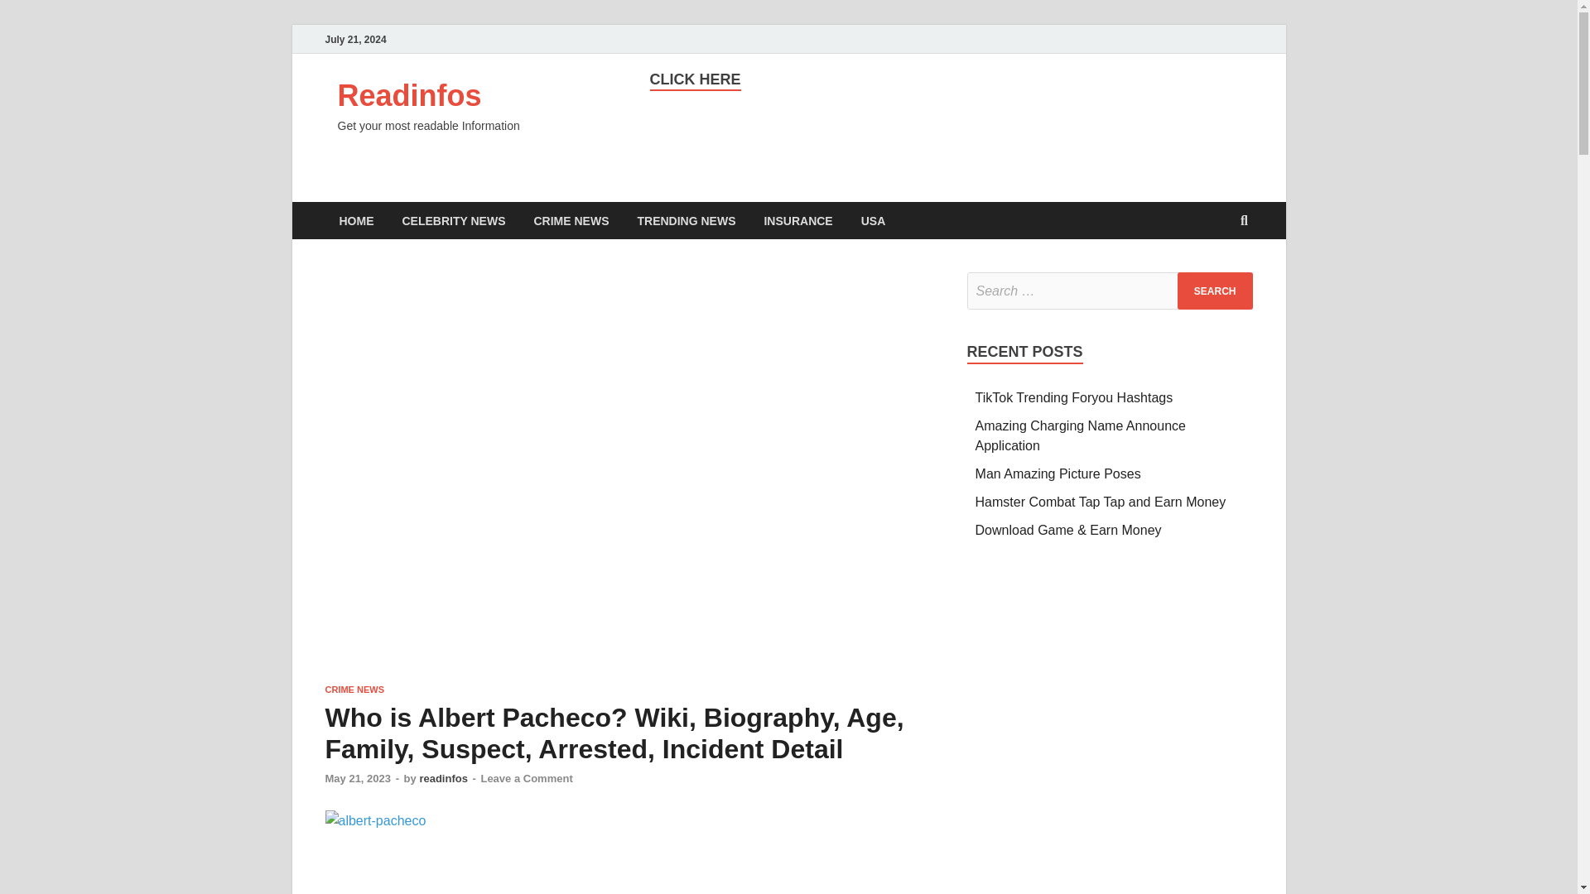 This screenshot has width=1590, height=894. Describe the element at coordinates (356, 220) in the screenshot. I see `HOME` at that location.